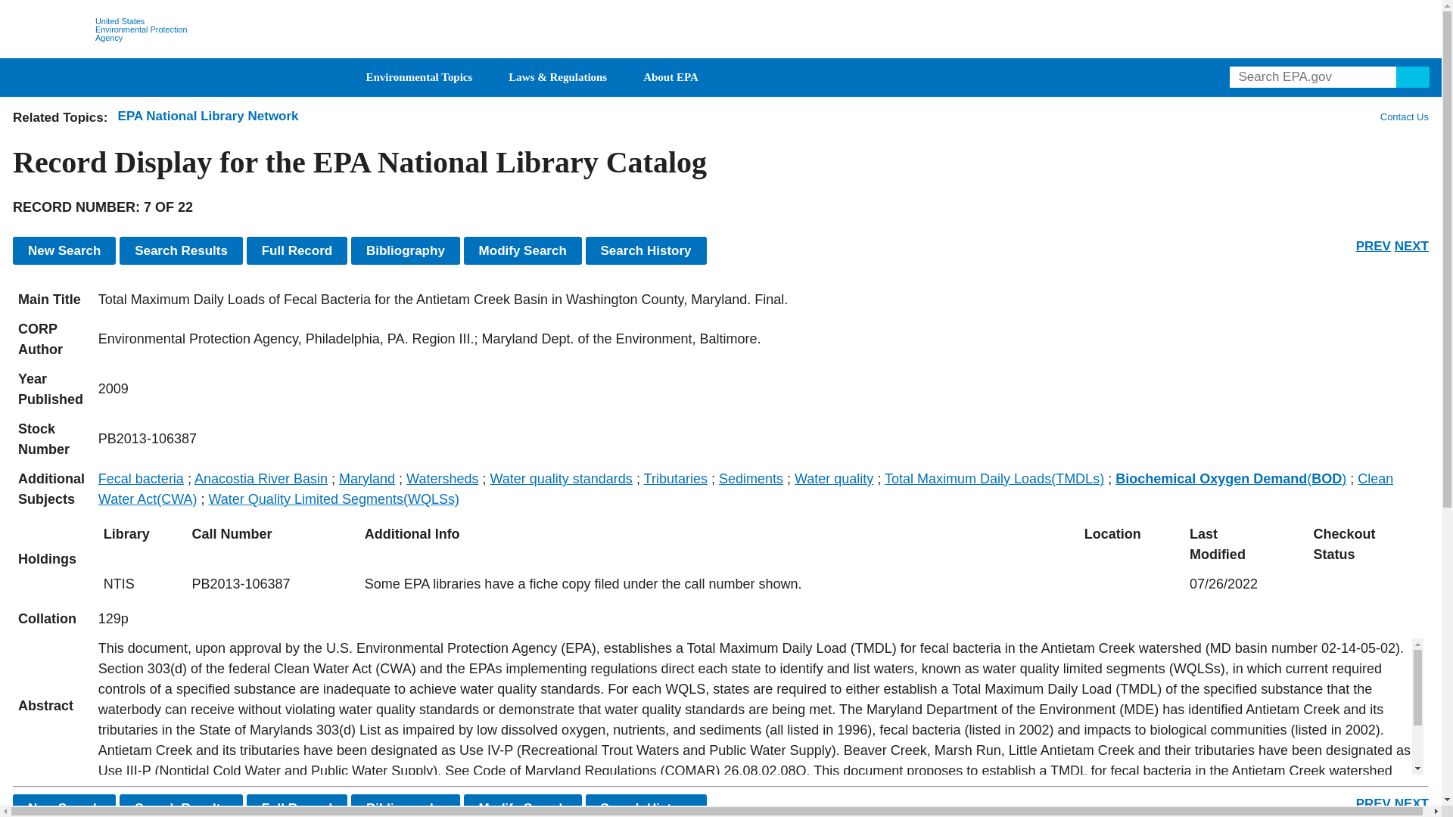  What do you see at coordinates (51, 30) in the screenshot?
I see `US EPA` at bounding box center [51, 30].